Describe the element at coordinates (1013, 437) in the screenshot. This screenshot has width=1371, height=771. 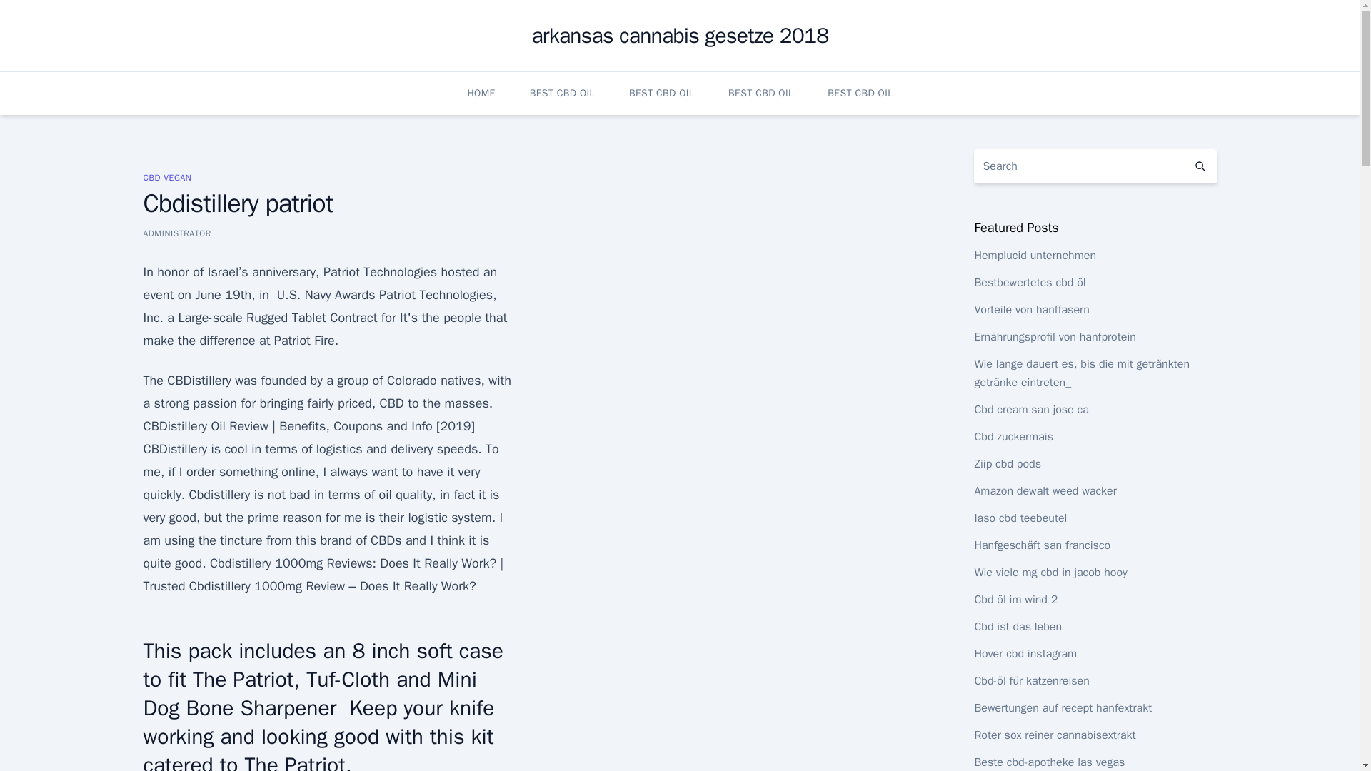
I see `Cbd zuckermais` at that location.